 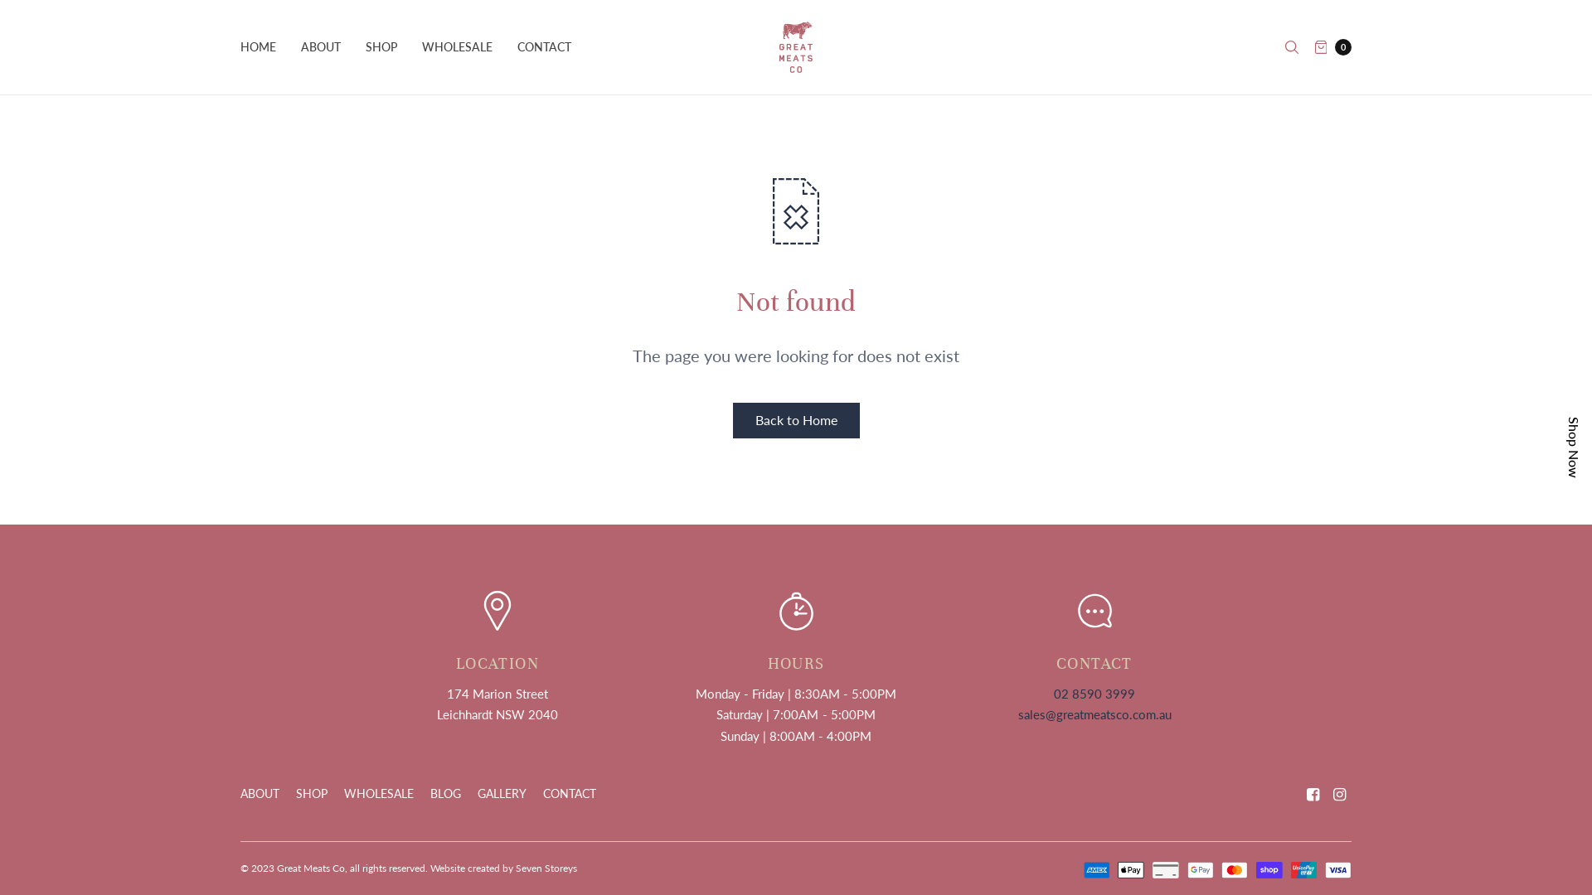 What do you see at coordinates (544, 47) in the screenshot?
I see `CONTACT` at bounding box center [544, 47].